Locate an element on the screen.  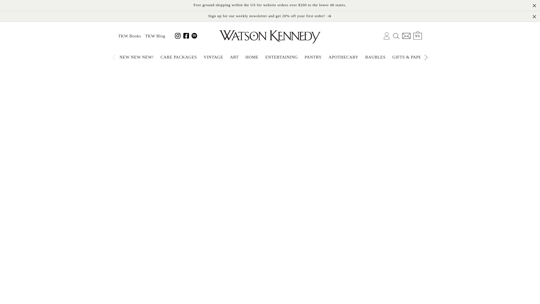
NEW NEW NEW! is located at coordinates (138, 57).